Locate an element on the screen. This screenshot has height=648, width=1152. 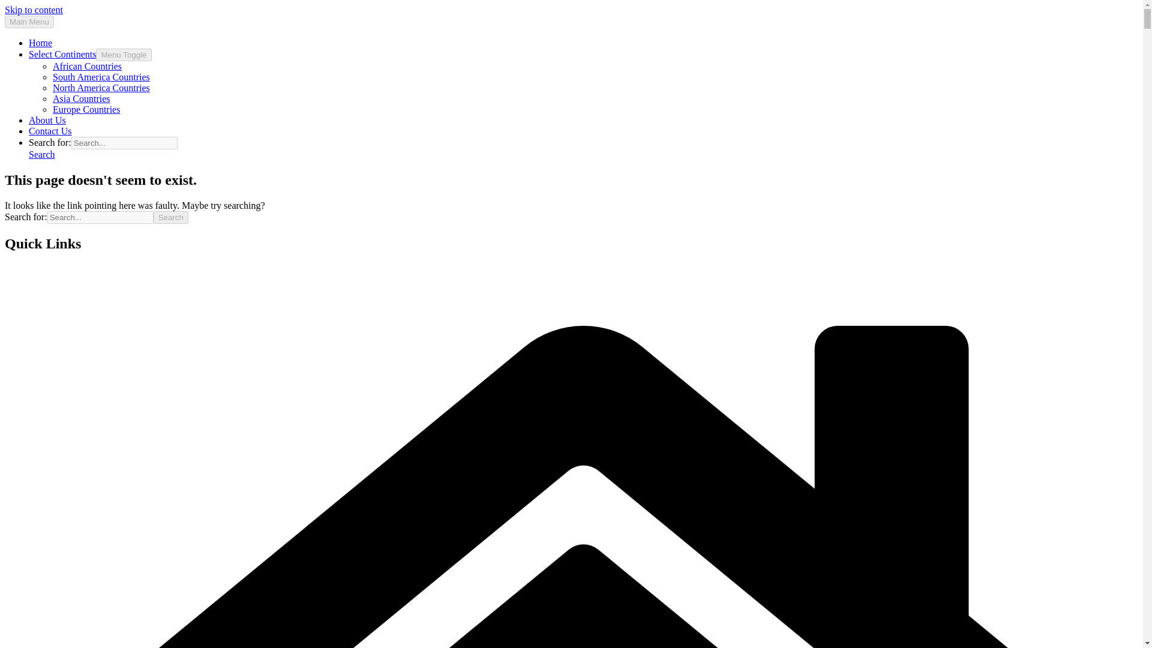
Europe Countries is located at coordinates (86, 109).